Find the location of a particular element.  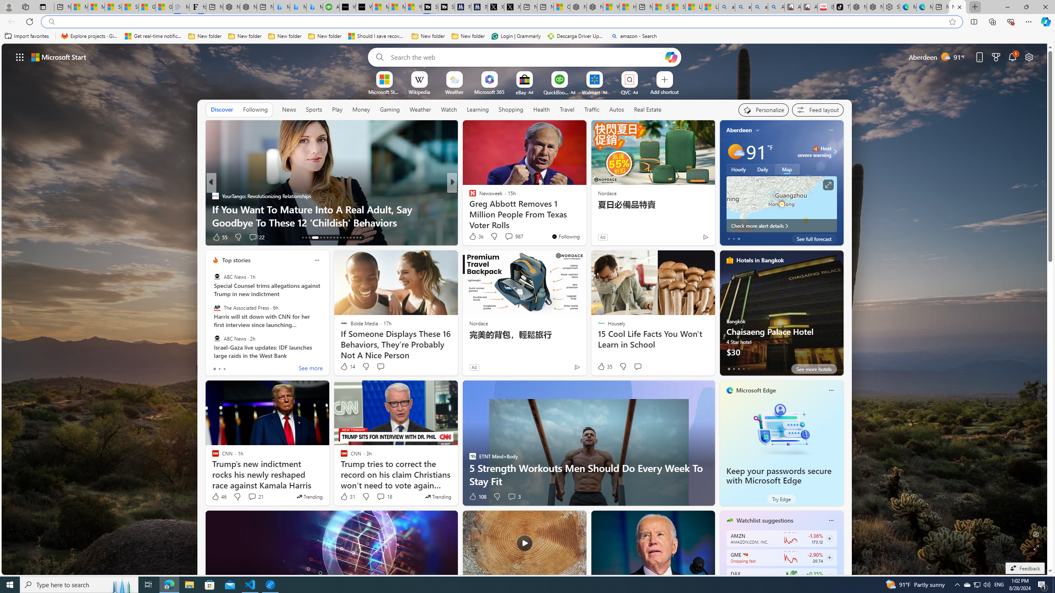

View comments 174 Comment is located at coordinates (509, 237).